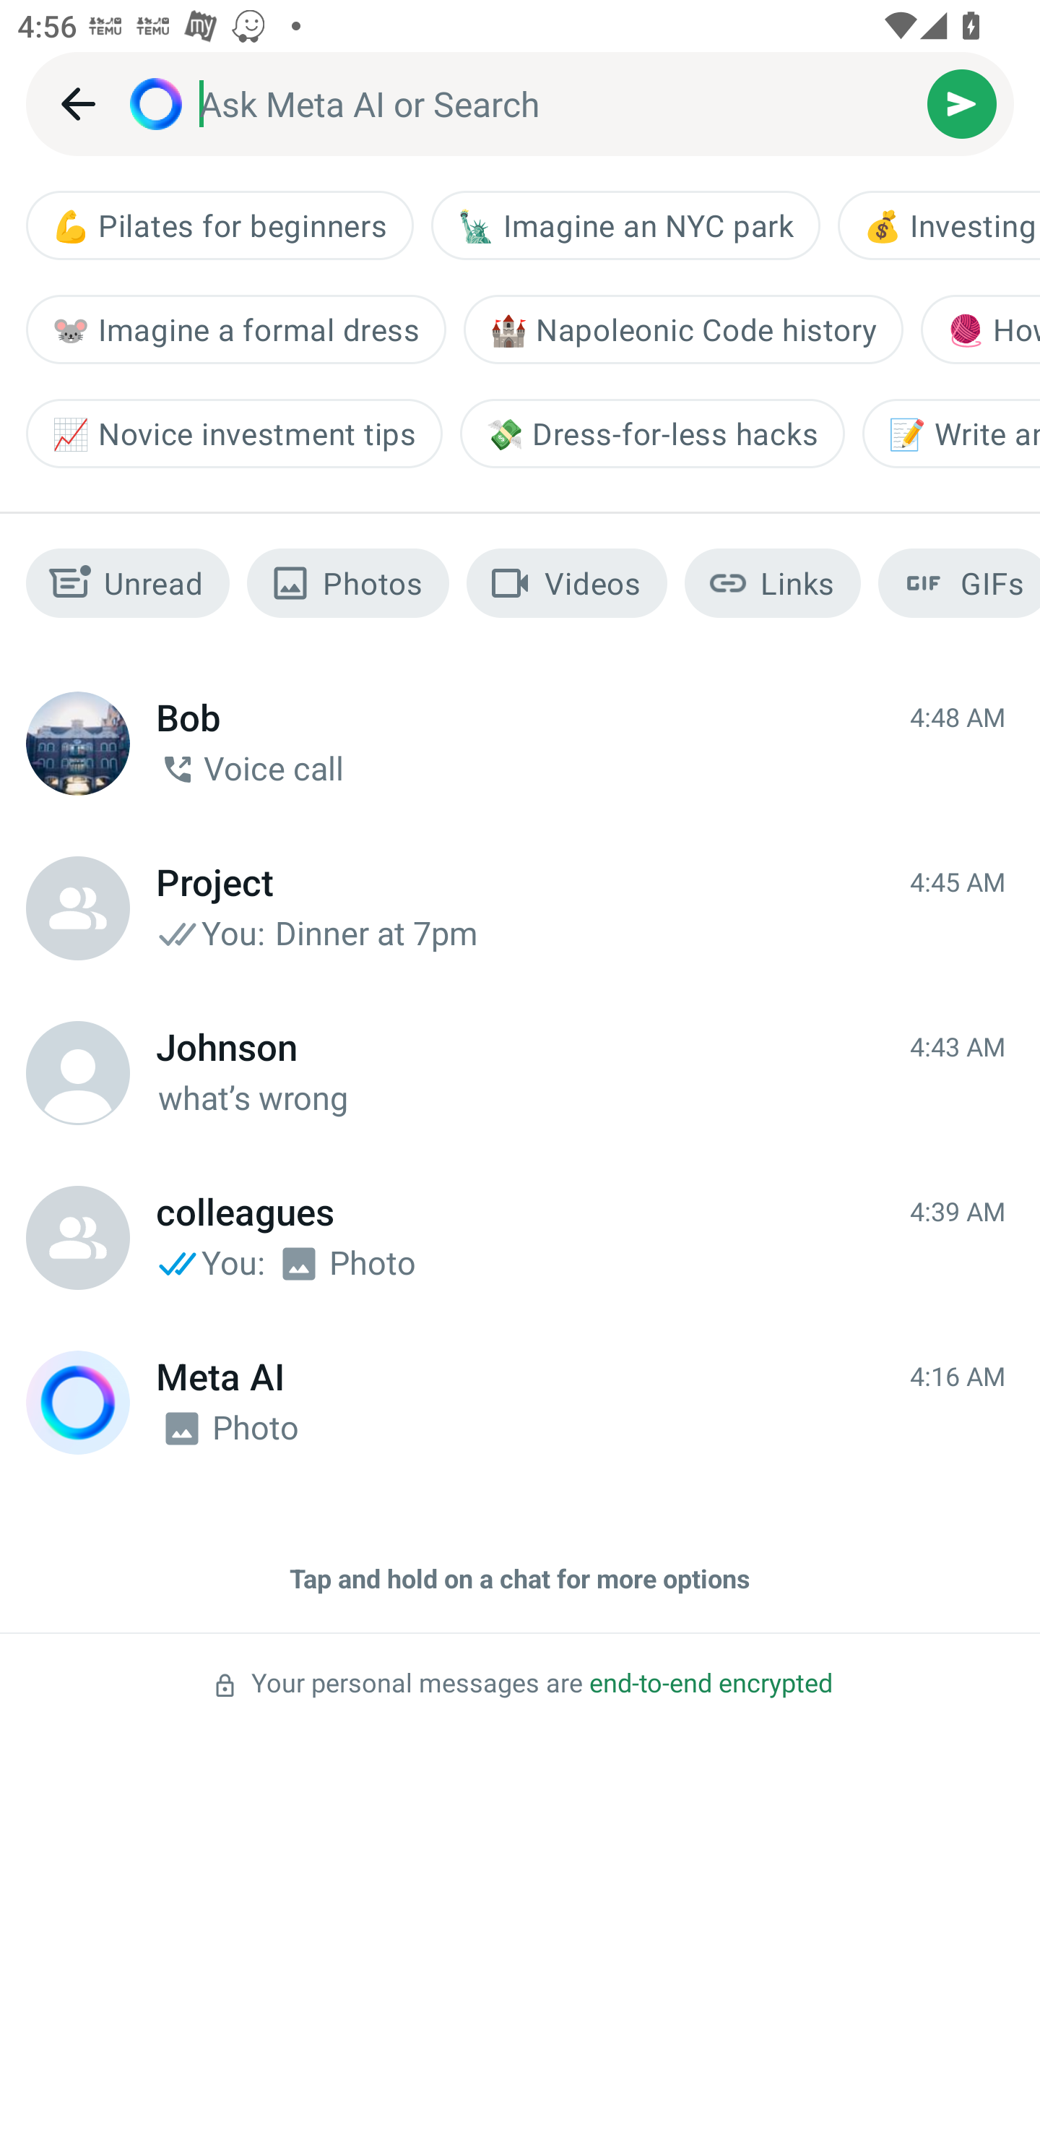 The height and width of the screenshot is (2139, 1040). Describe the element at coordinates (625, 225) in the screenshot. I see `🗽 Imagine an NYC park` at that location.